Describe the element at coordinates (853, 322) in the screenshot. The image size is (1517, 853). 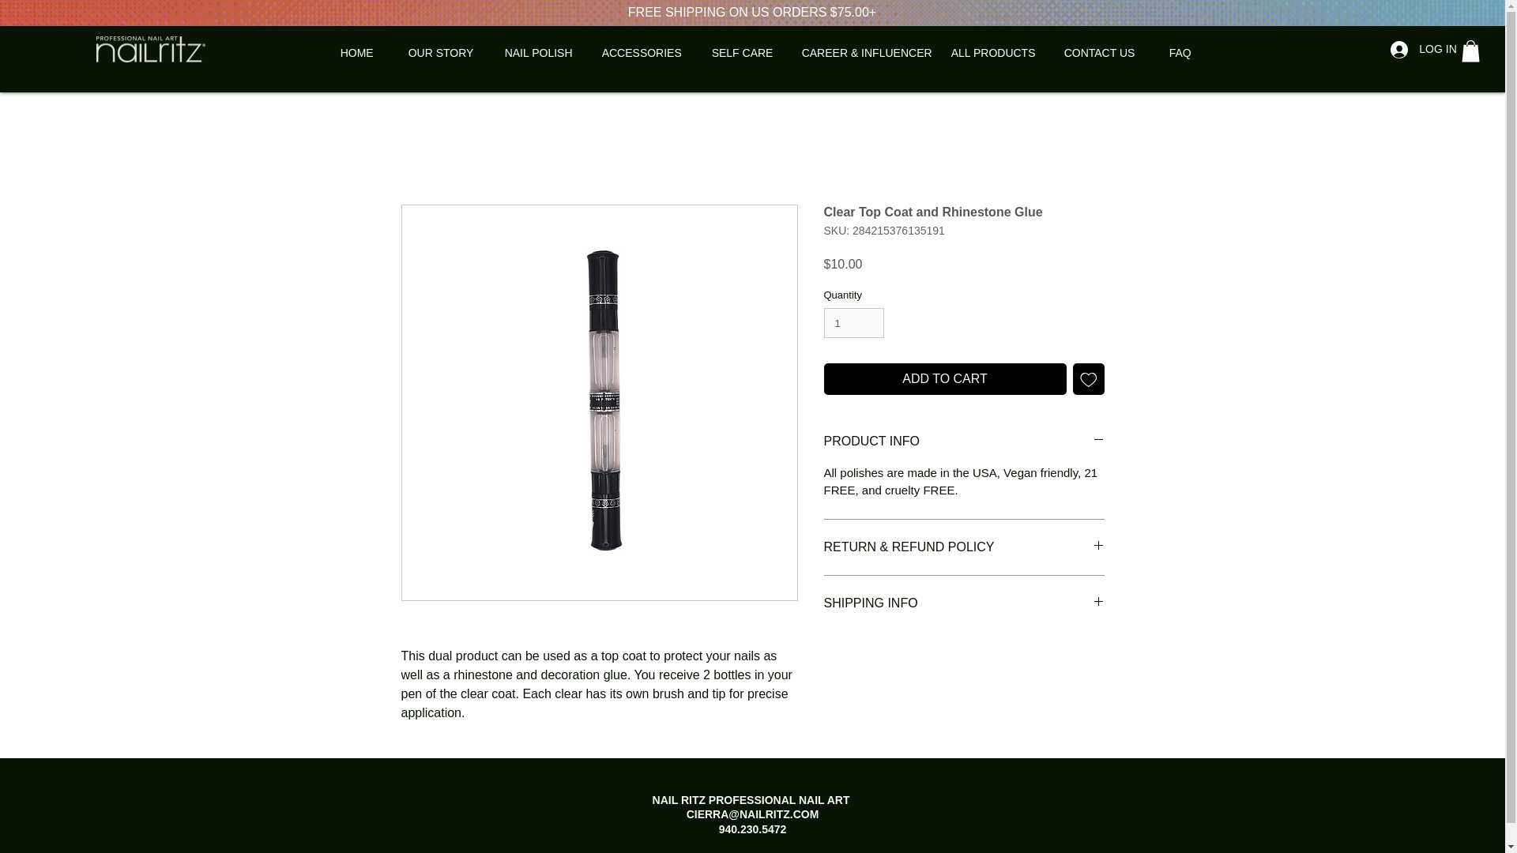
I see `1` at that location.